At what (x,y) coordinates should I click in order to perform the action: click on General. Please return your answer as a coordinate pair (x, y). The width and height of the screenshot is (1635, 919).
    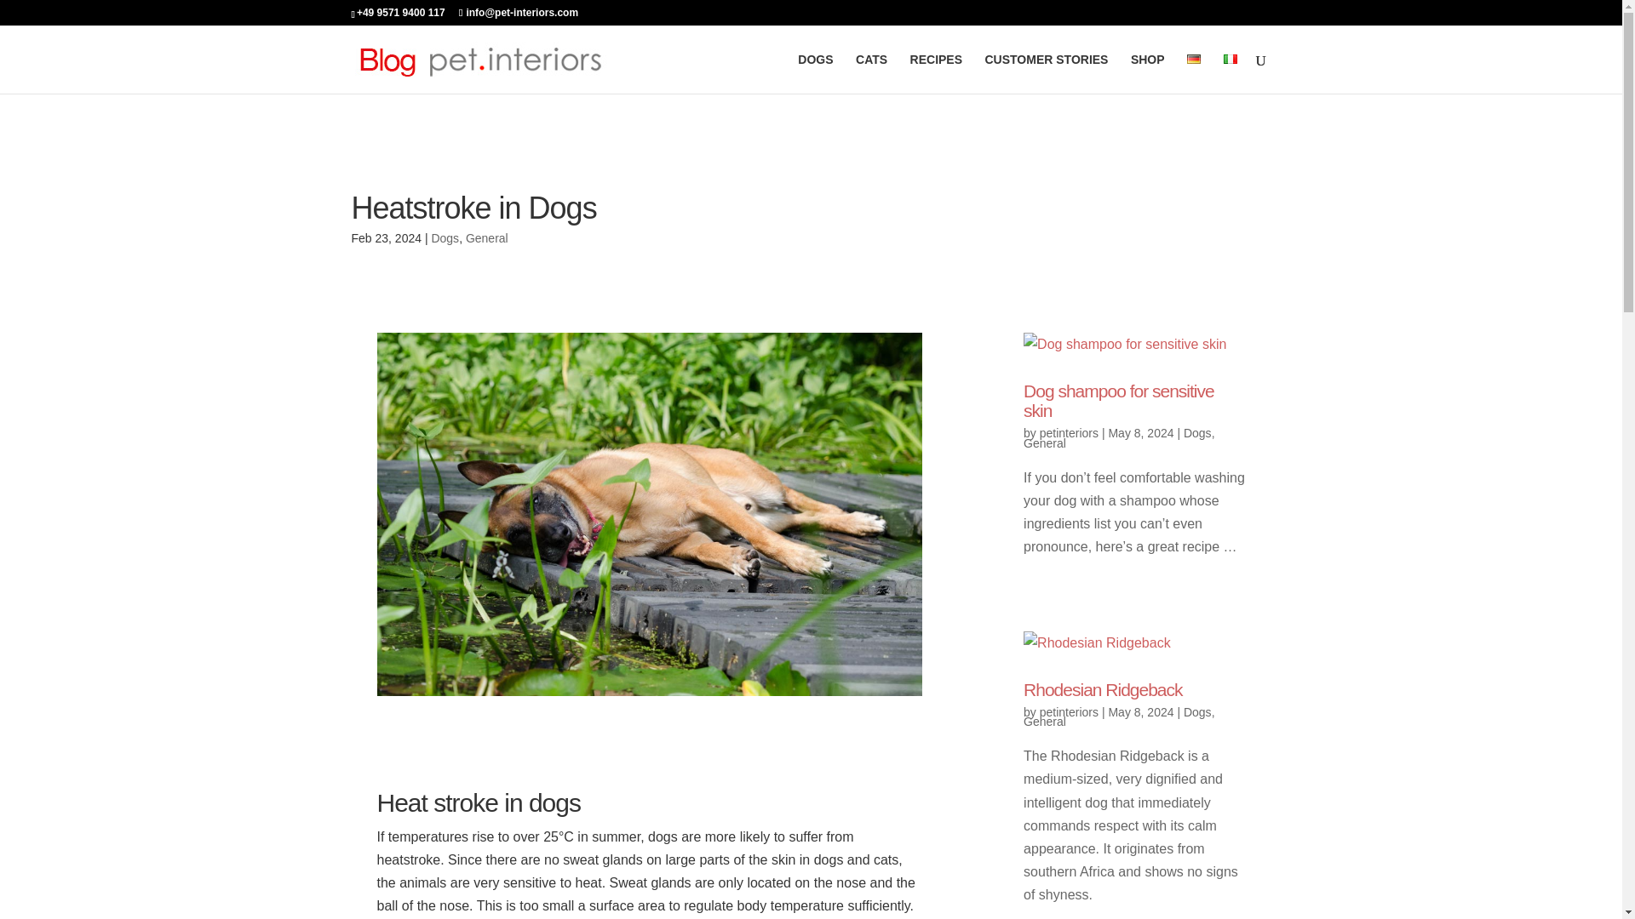
    Looking at the image, I should click on (1044, 443).